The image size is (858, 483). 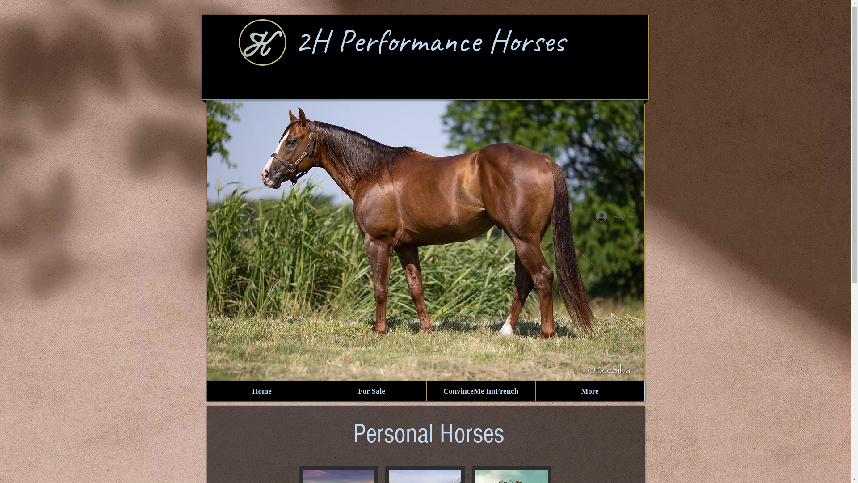 I want to click on Home, so click(x=262, y=391).